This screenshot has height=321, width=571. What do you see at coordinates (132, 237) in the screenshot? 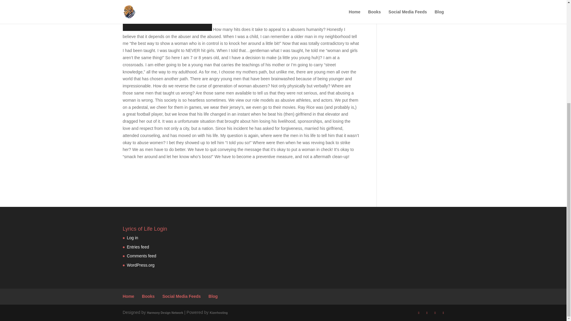
I see `Log in` at bounding box center [132, 237].